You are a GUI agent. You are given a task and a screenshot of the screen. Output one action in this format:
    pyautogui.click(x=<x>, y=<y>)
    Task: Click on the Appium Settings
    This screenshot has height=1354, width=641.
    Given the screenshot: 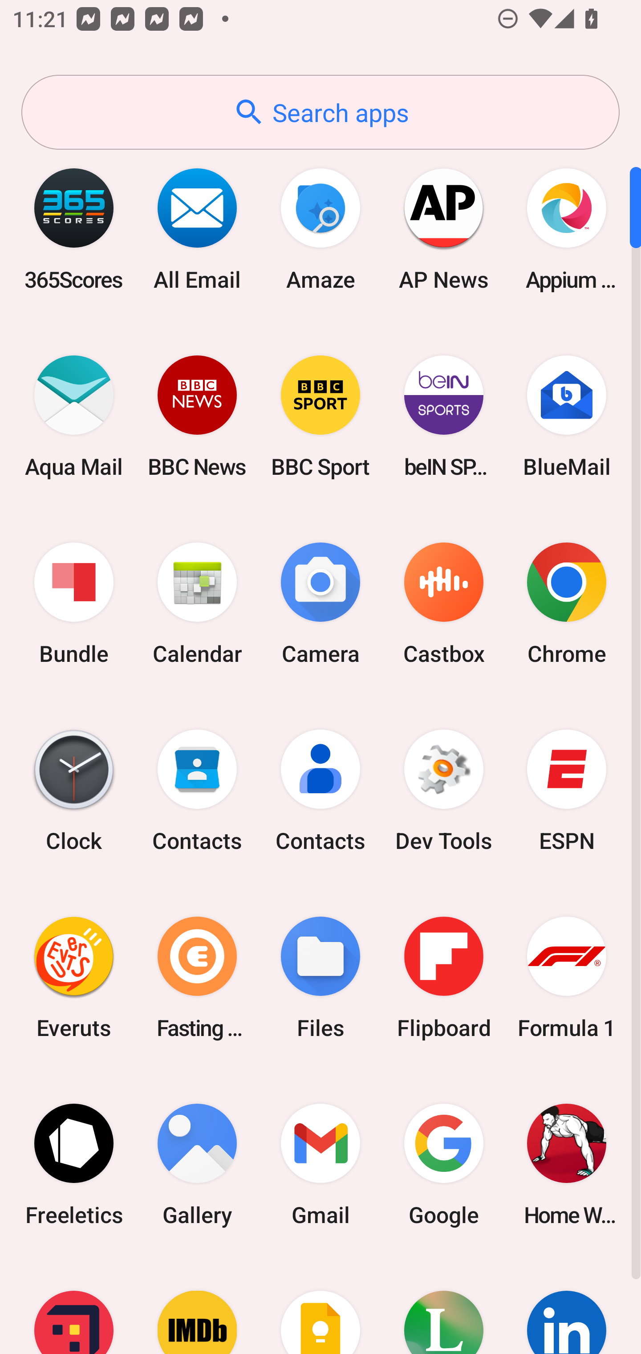 What is the action you would take?
    pyautogui.click(x=567, y=229)
    